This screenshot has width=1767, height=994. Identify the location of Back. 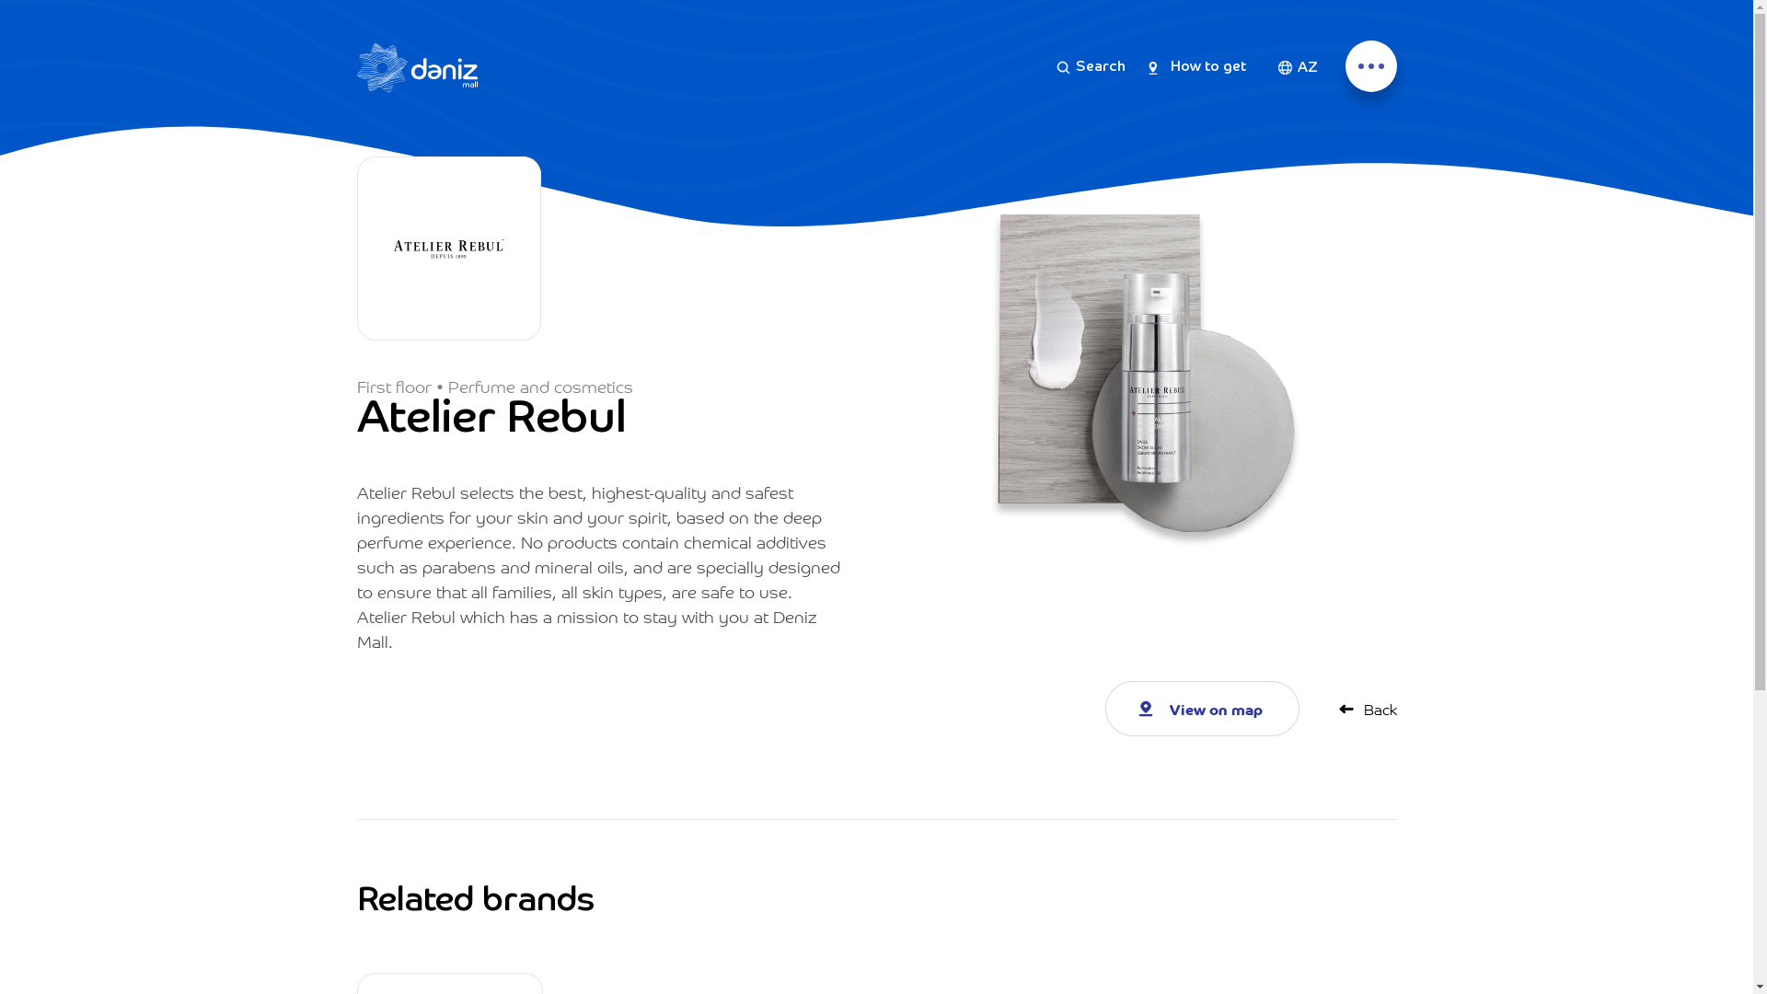
(1366, 709).